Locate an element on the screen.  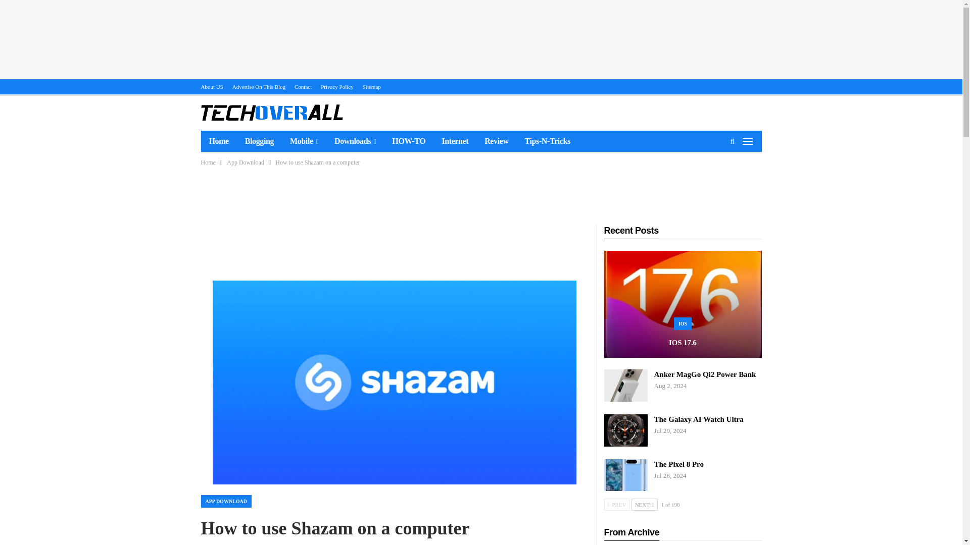
Contact is located at coordinates (303, 87).